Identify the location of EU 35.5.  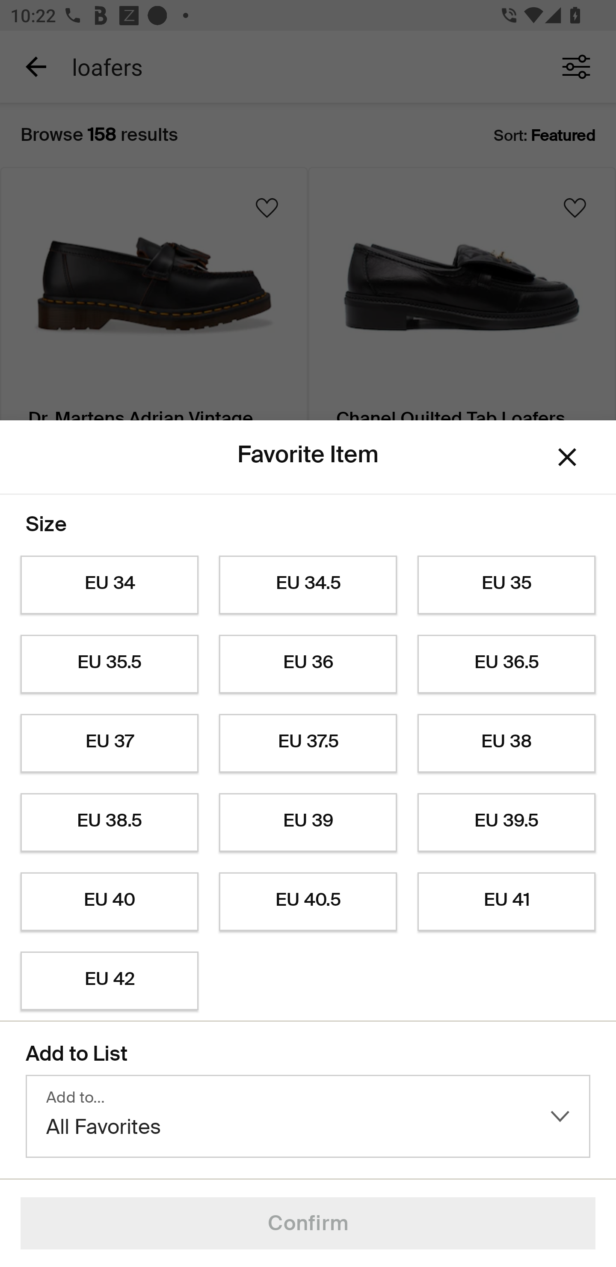
(109, 664).